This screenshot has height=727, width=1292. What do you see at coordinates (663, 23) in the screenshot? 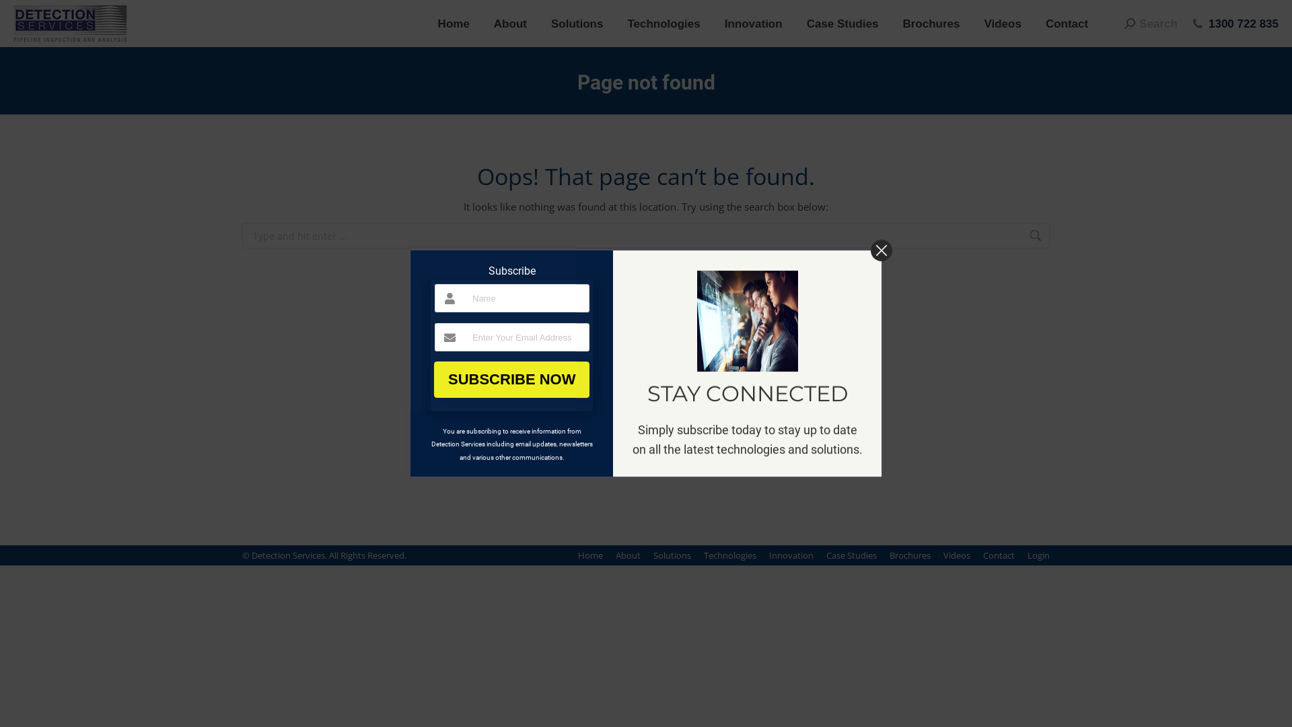
I see `Technologies` at bounding box center [663, 23].